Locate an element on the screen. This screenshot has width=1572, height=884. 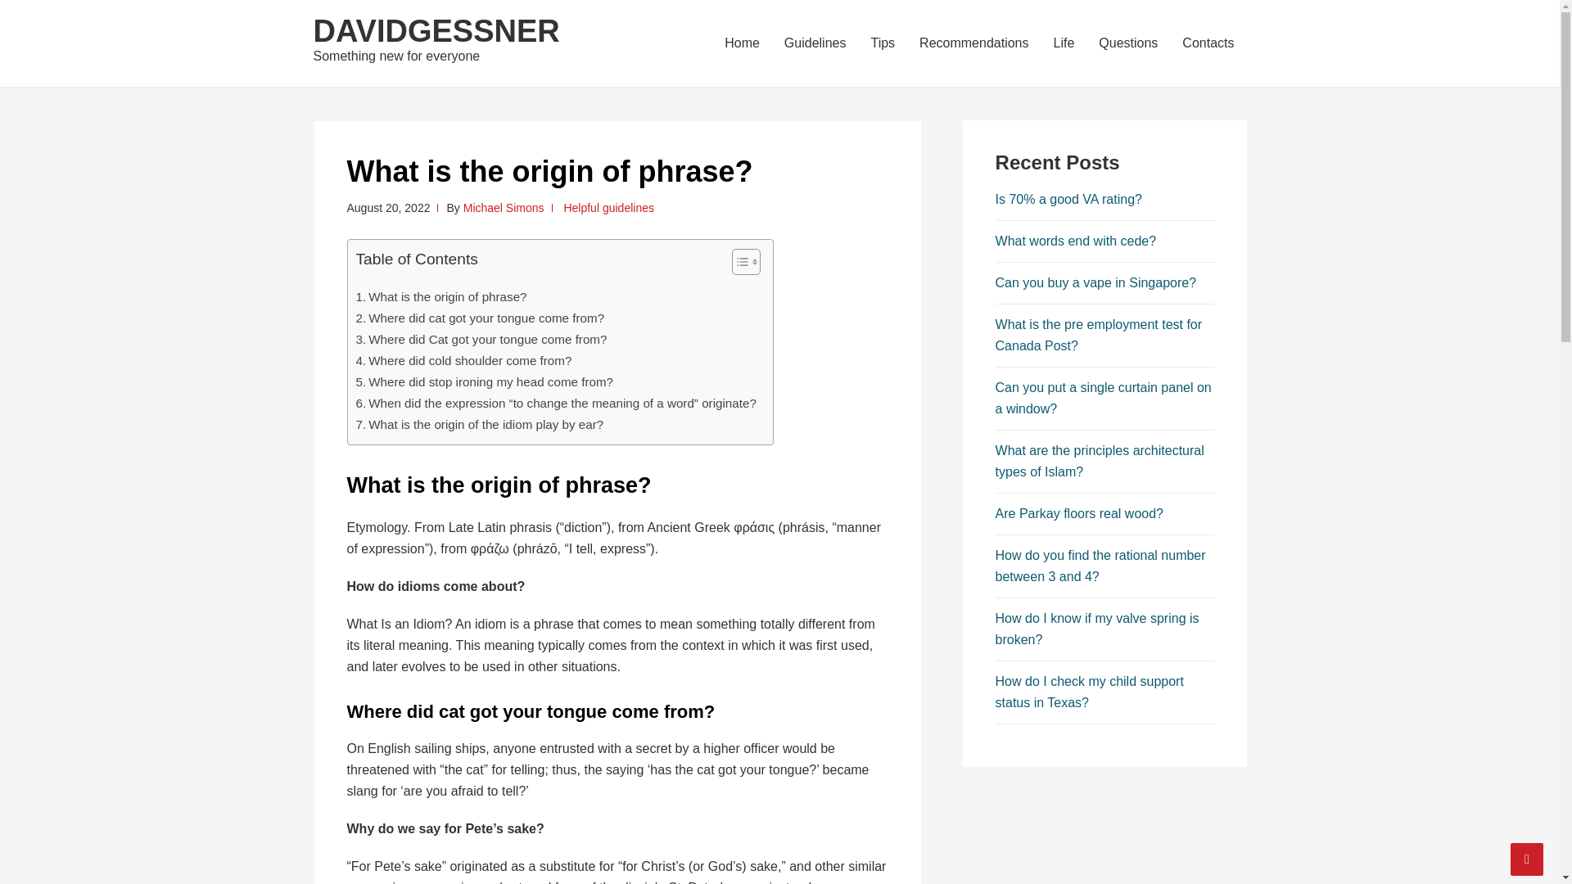
DAVIDGESSNER is located at coordinates (436, 31).